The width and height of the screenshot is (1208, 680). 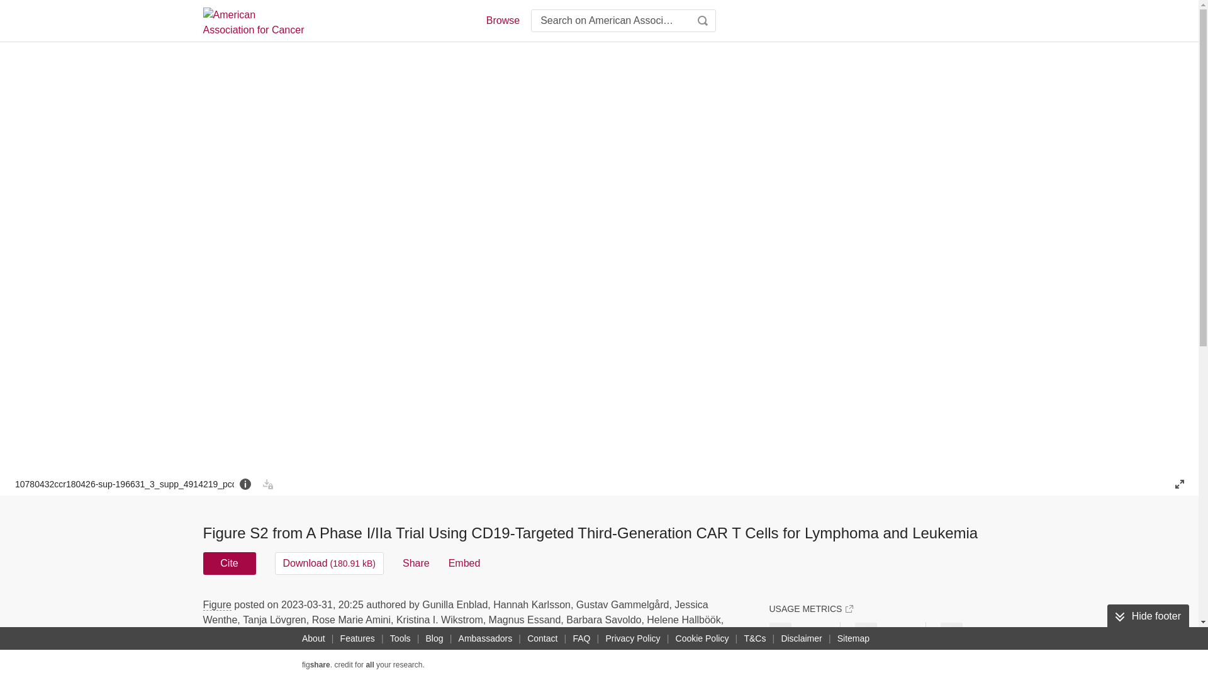 I want to click on USAGE METRICS, so click(x=810, y=608).